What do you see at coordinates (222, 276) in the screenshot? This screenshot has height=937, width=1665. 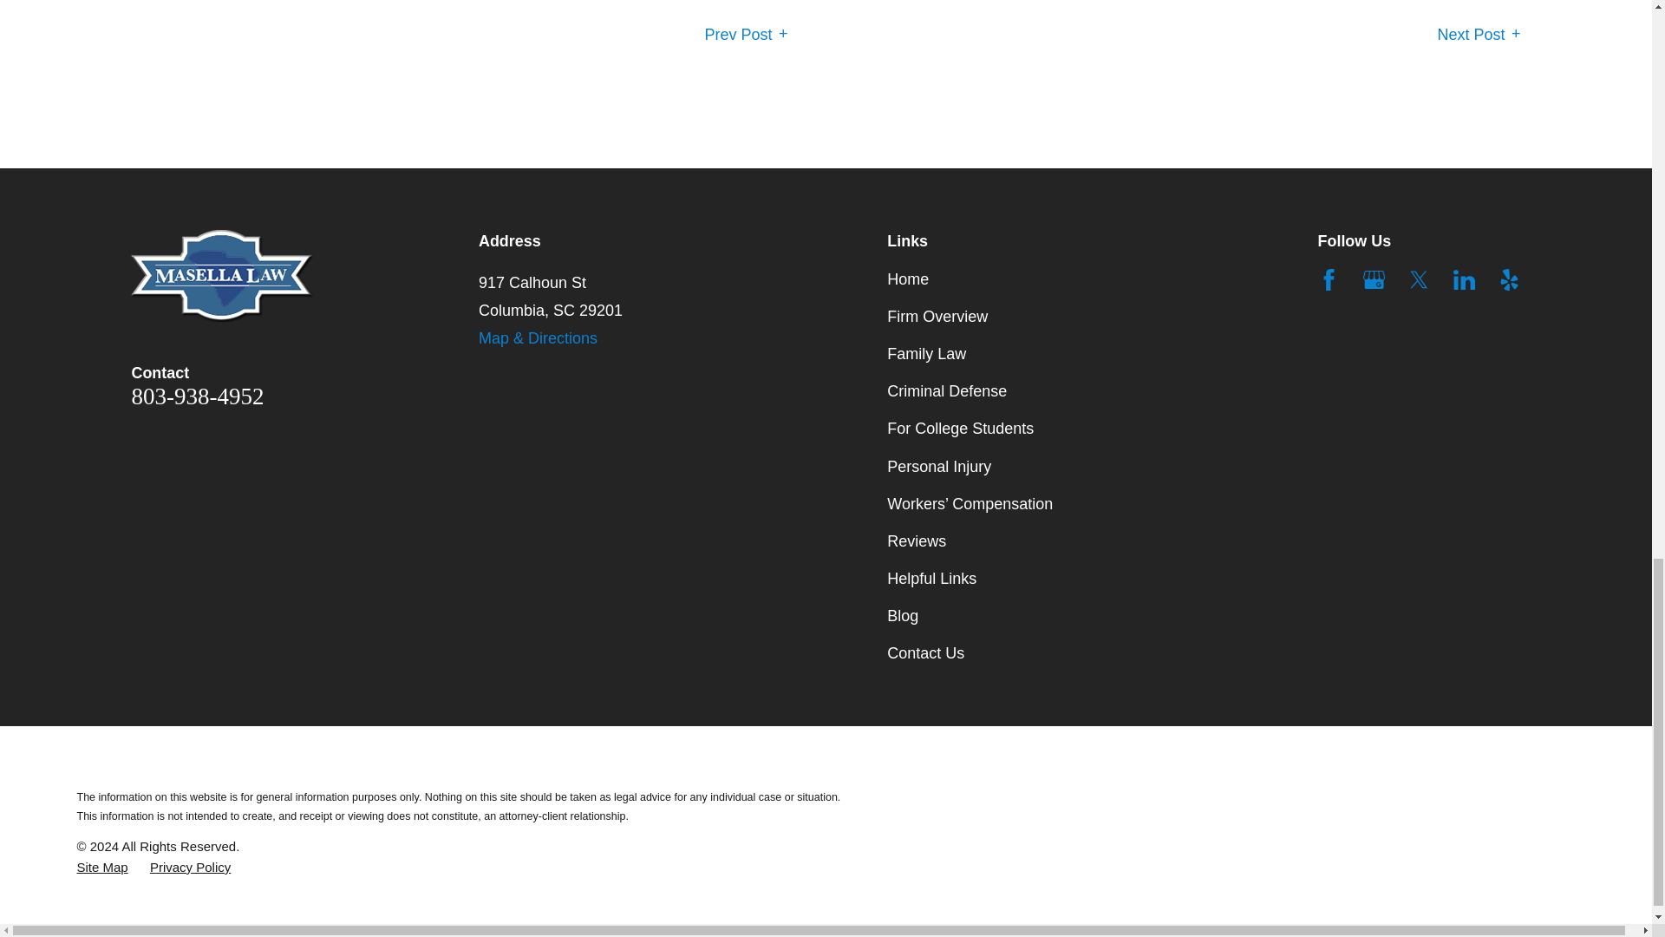 I see `Masella Law Firm, P.A.` at bounding box center [222, 276].